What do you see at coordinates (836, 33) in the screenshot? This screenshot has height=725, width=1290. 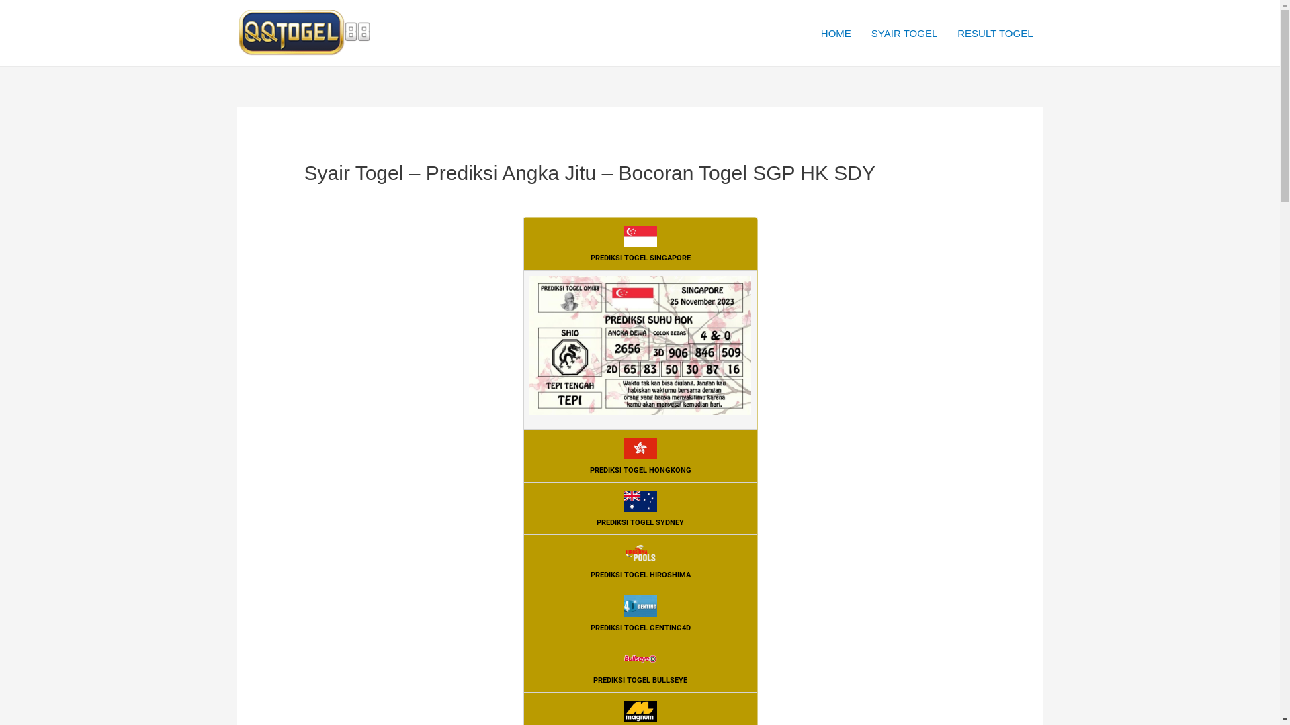 I see `HOME` at bounding box center [836, 33].